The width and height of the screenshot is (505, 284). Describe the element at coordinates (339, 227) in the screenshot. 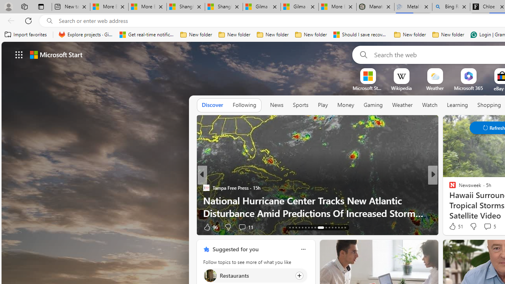

I see `AutomationID: tab-31` at that location.